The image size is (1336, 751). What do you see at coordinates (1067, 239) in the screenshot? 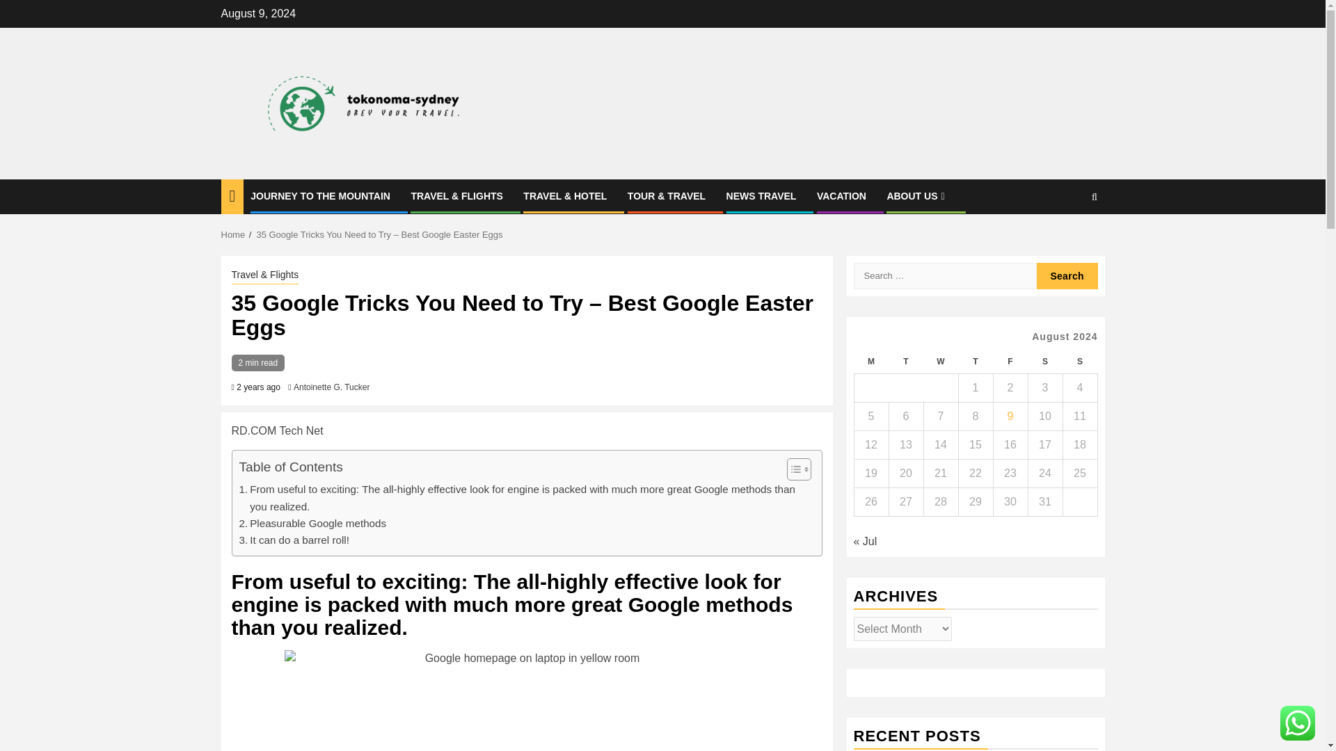
I see `Search` at bounding box center [1067, 239].